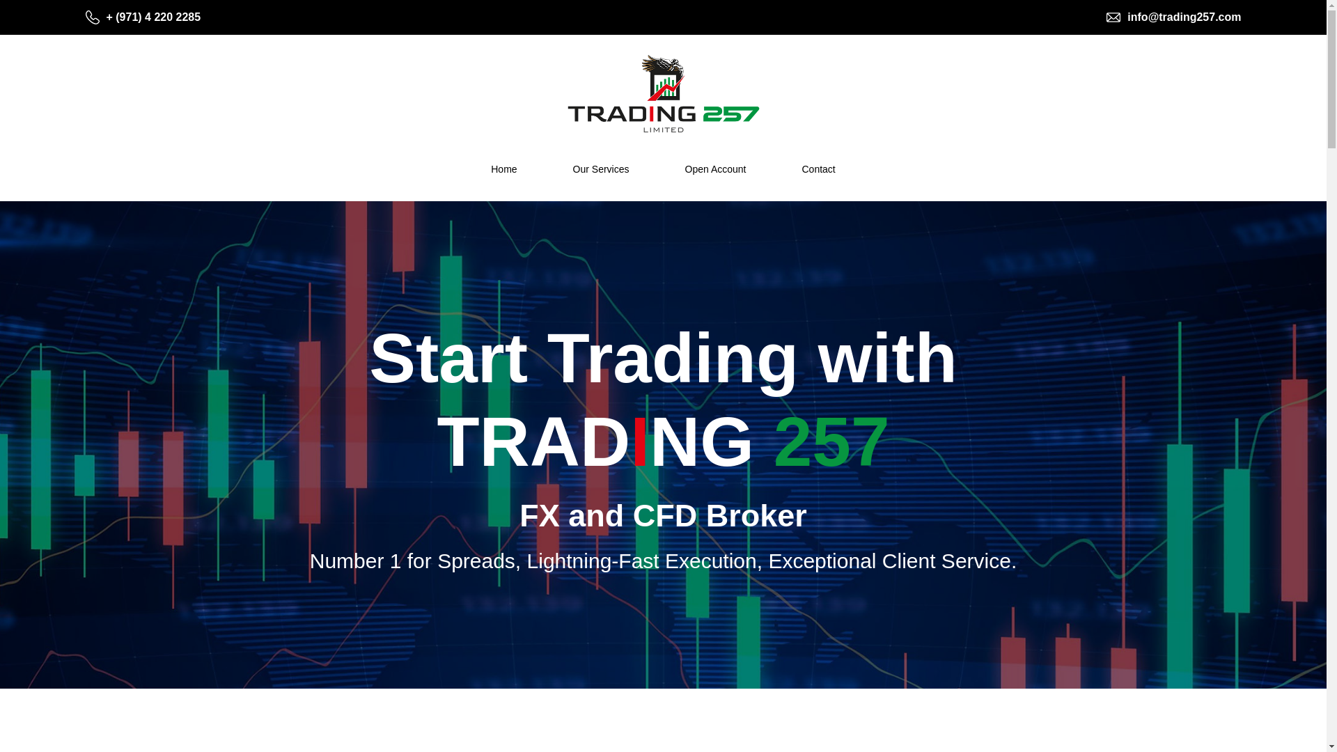  Describe the element at coordinates (602, 169) in the screenshot. I see `Our Services` at that location.